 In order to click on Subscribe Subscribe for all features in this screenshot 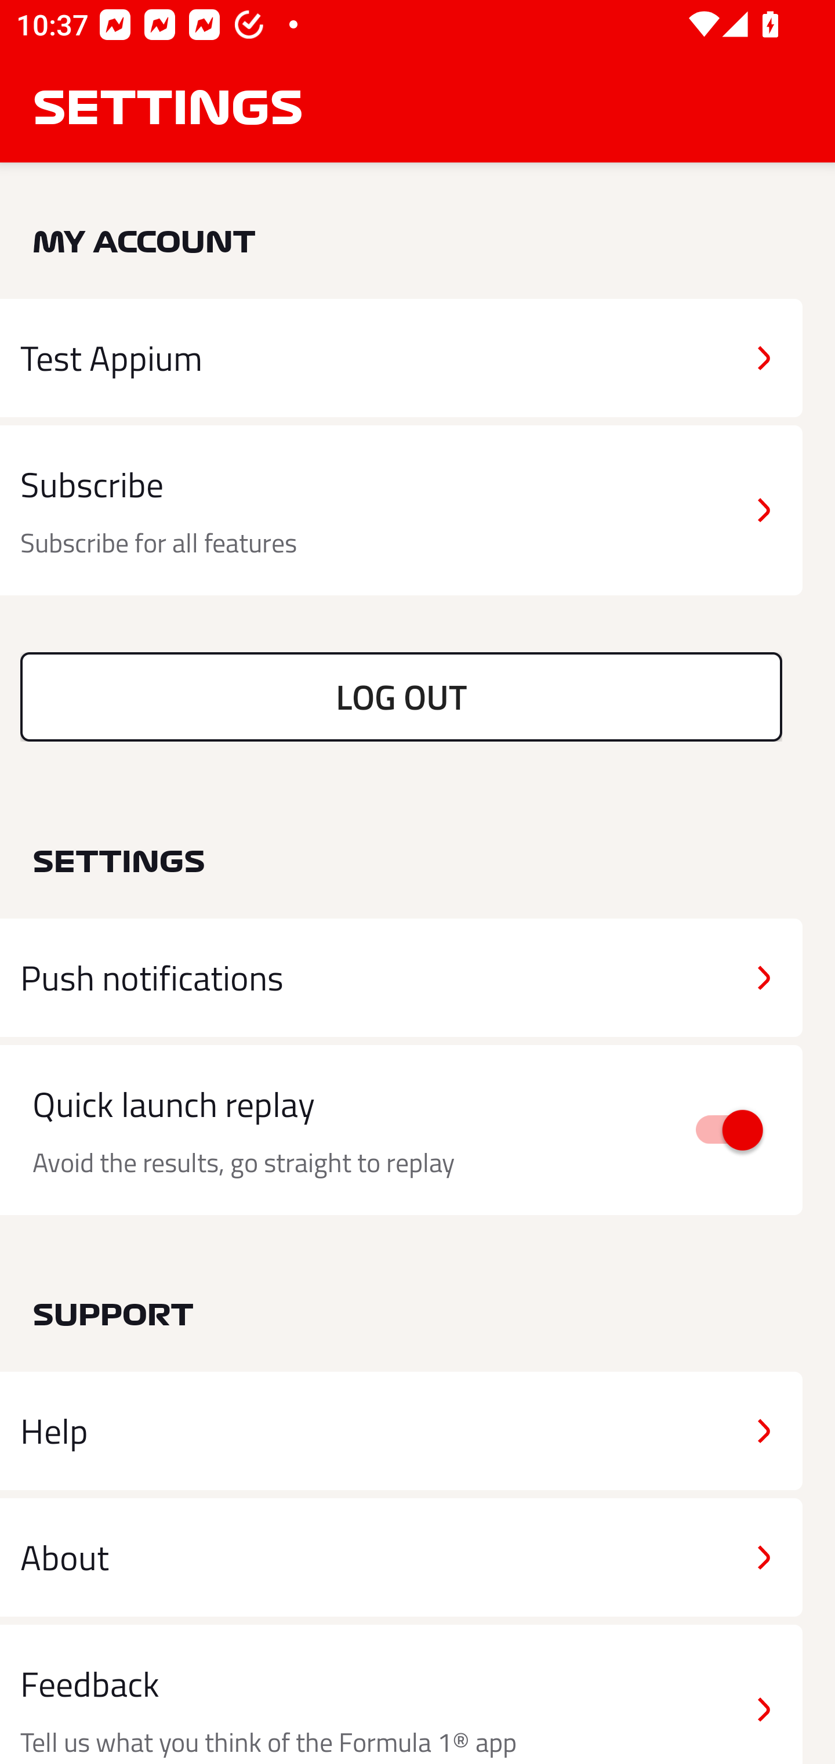, I will do `click(401, 511)`.